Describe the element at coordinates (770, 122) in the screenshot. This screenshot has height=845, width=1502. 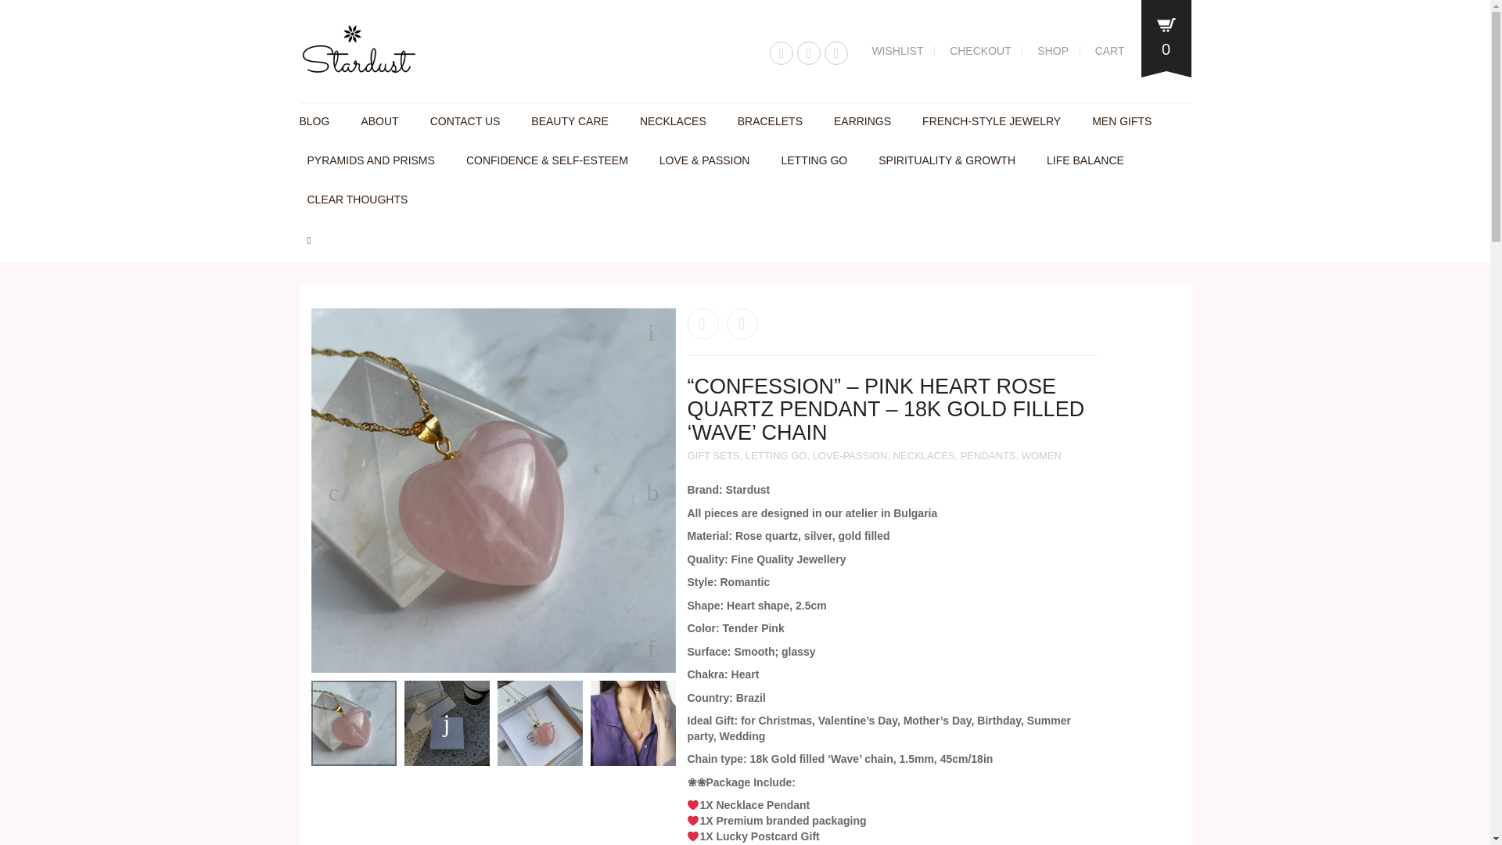
I see `BRACELETS` at that location.